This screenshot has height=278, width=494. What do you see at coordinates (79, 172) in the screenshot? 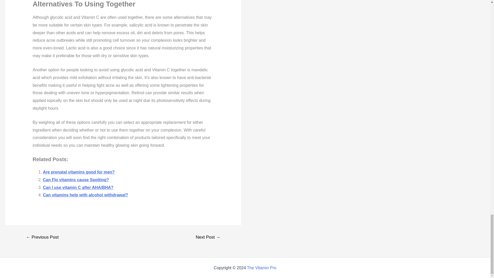
I see `Are prenatal vitamins good for men?` at bounding box center [79, 172].